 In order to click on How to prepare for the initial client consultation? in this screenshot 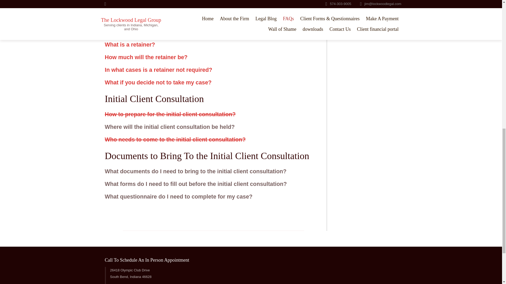, I will do `click(170, 114)`.